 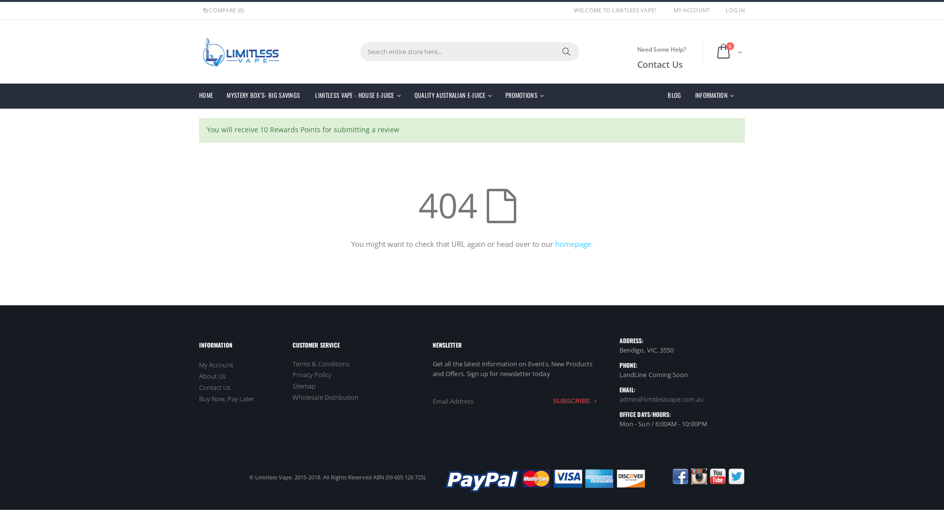 I want to click on SUBSCRIBE, so click(x=575, y=401).